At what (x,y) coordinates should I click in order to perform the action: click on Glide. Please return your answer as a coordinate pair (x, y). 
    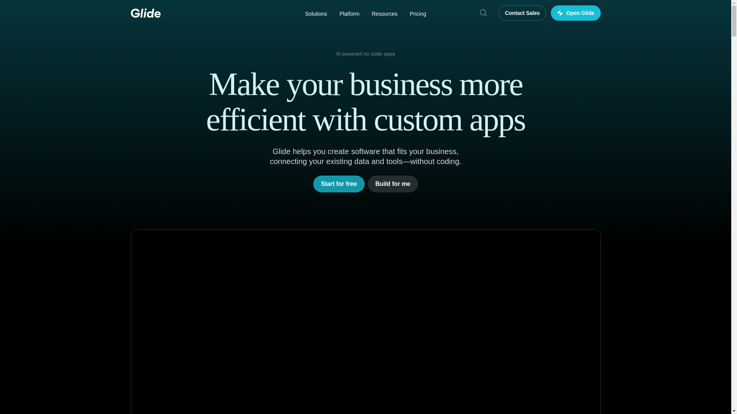
    Looking at the image, I should click on (145, 13).